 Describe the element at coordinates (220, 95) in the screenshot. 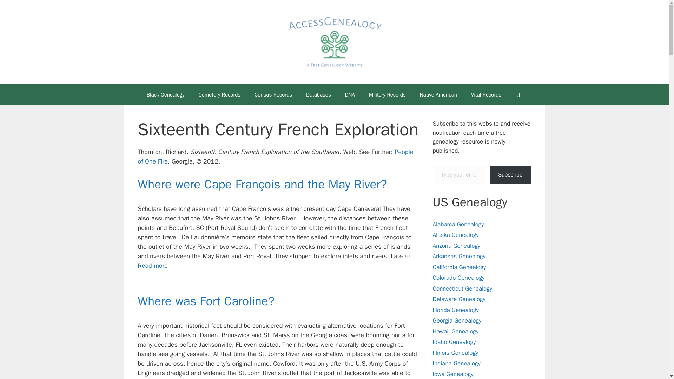

I see `United States Cemetery Records` at that location.